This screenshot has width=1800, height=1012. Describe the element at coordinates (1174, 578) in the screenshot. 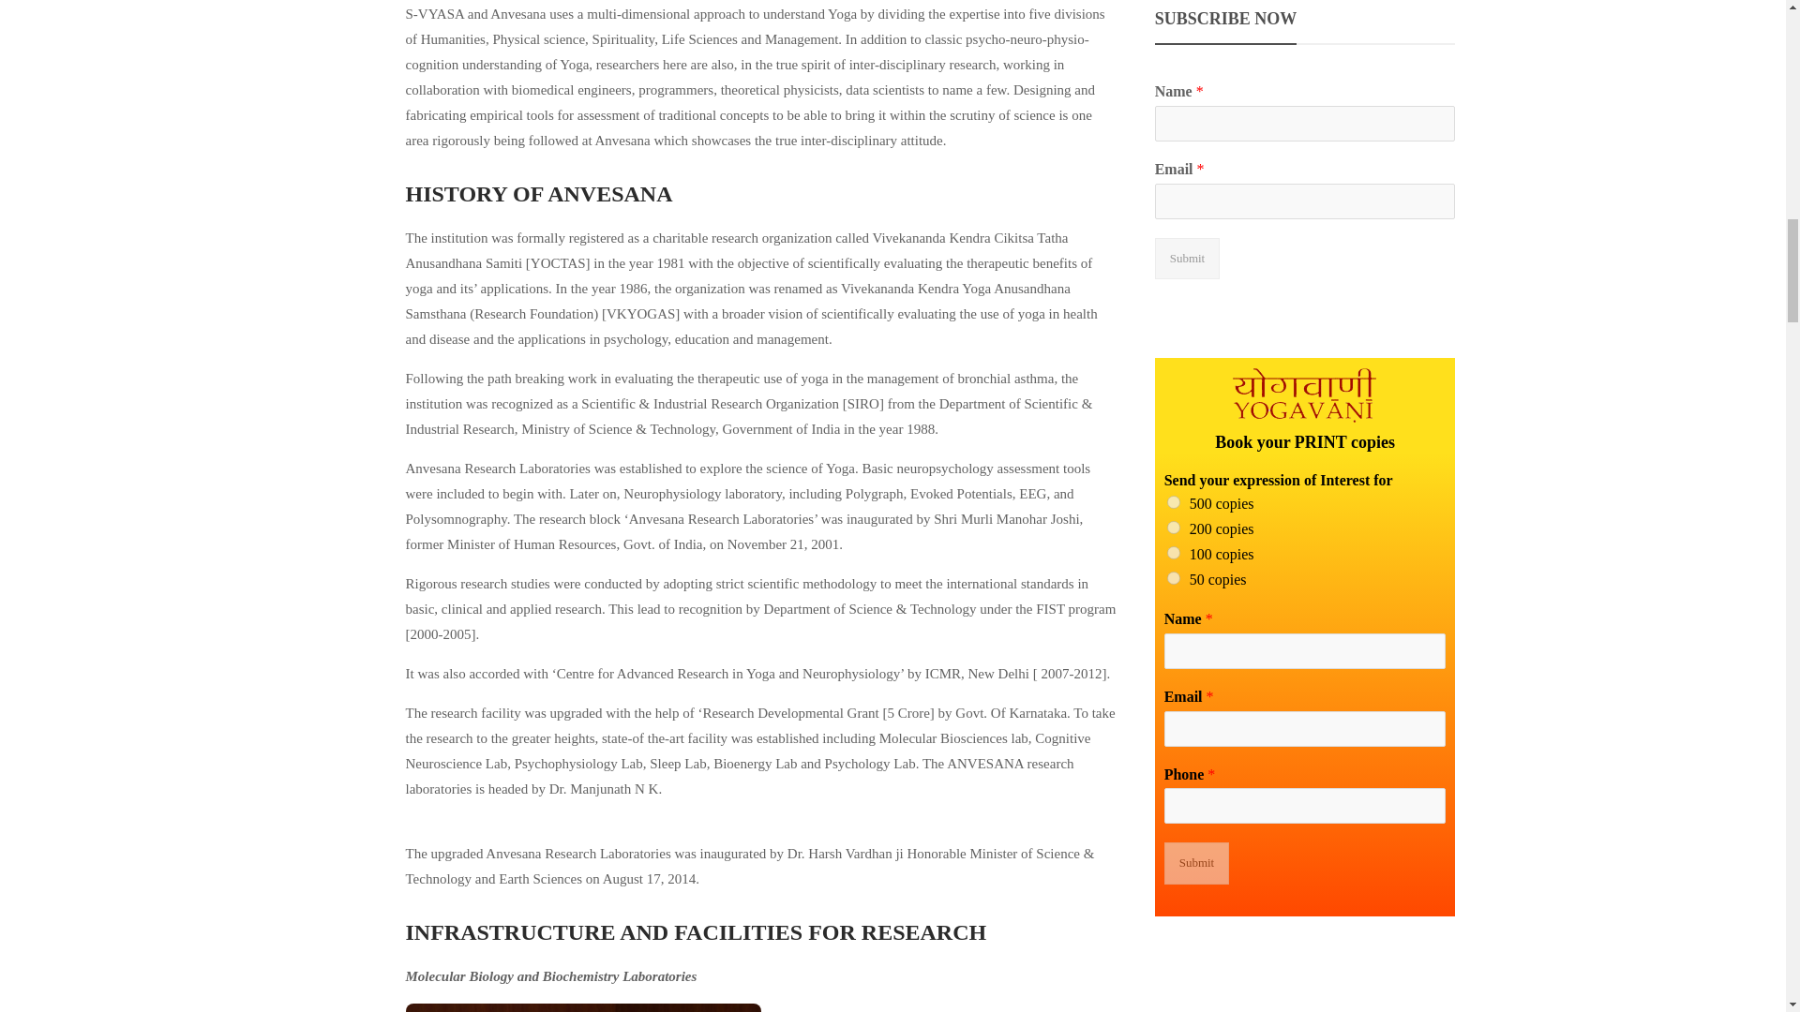

I see `4` at that location.